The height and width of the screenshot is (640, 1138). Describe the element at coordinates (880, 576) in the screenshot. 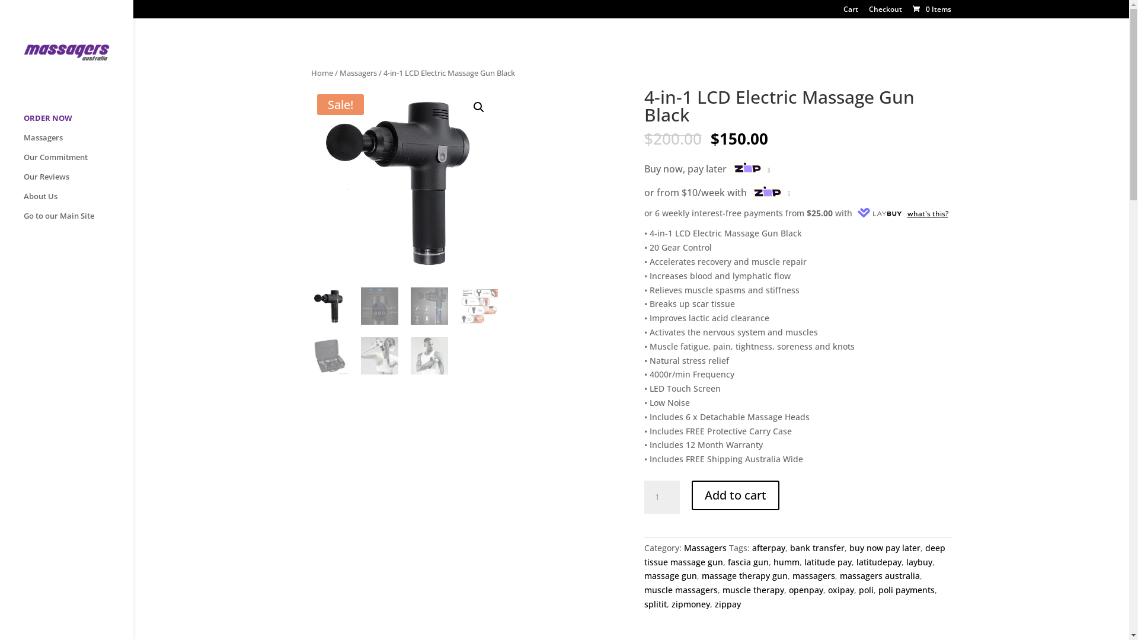

I see `massagers australia` at that location.